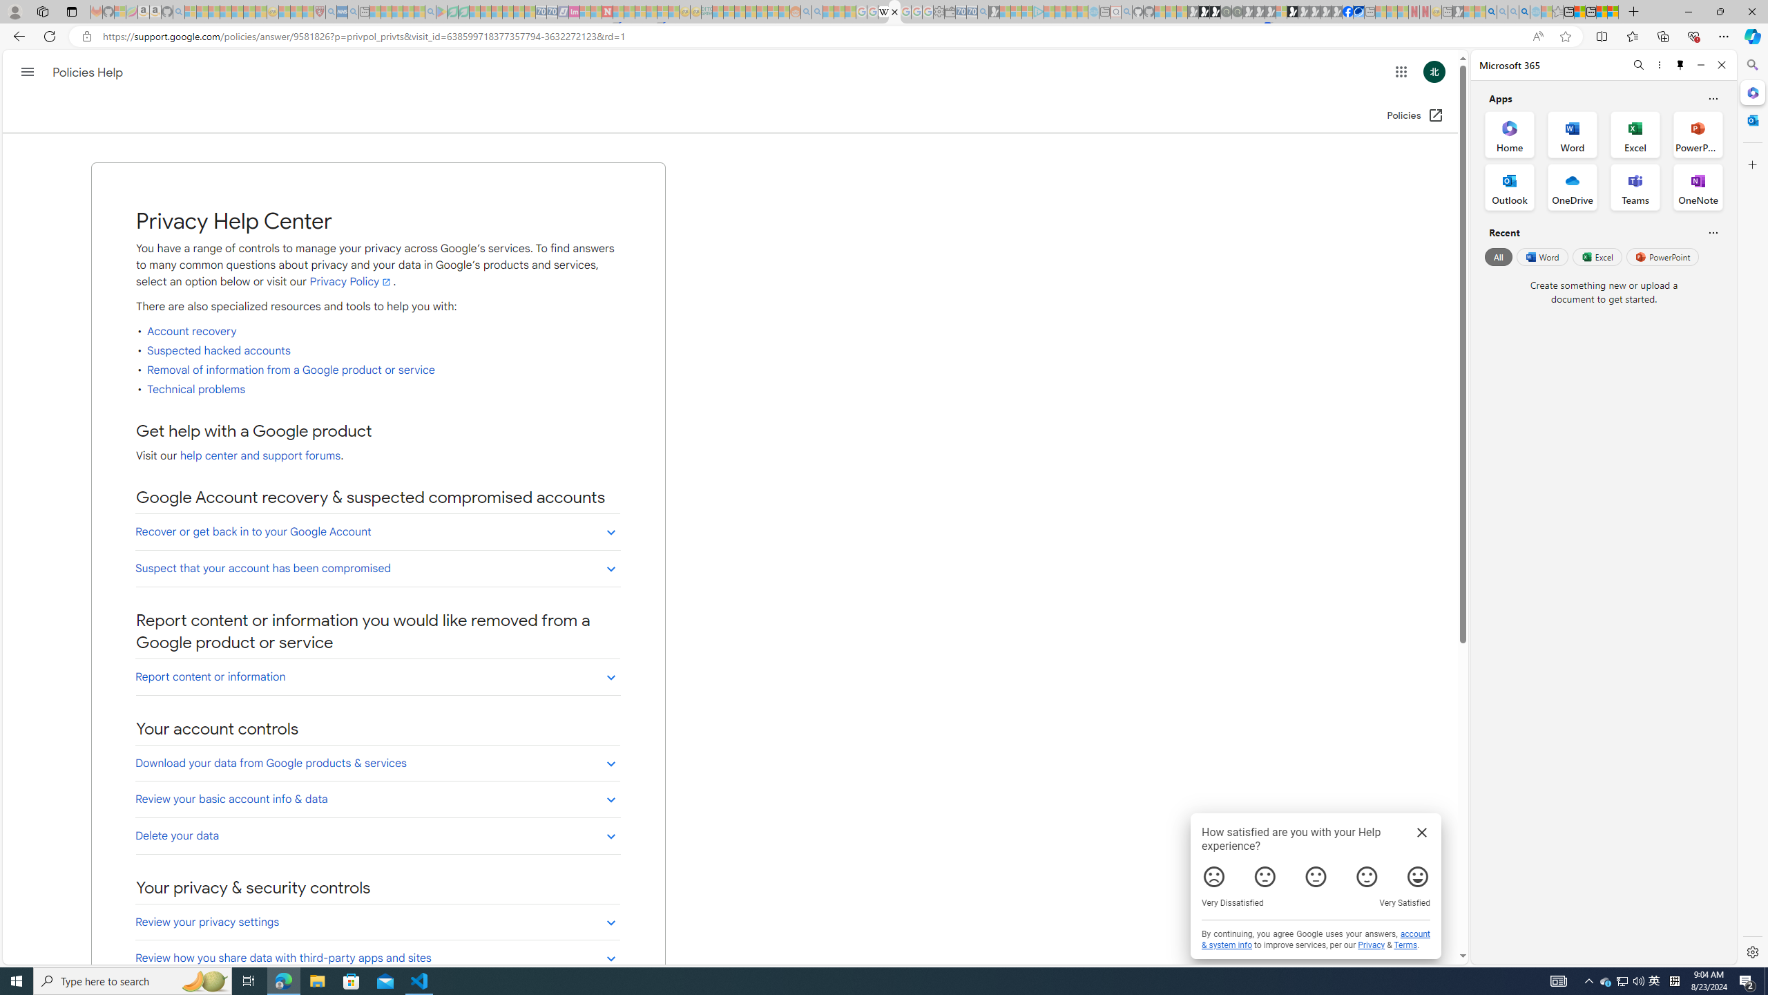  What do you see at coordinates (378, 799) in the screenshot?
I see `Review your basic account info & data` at bounding box center [378, 799].